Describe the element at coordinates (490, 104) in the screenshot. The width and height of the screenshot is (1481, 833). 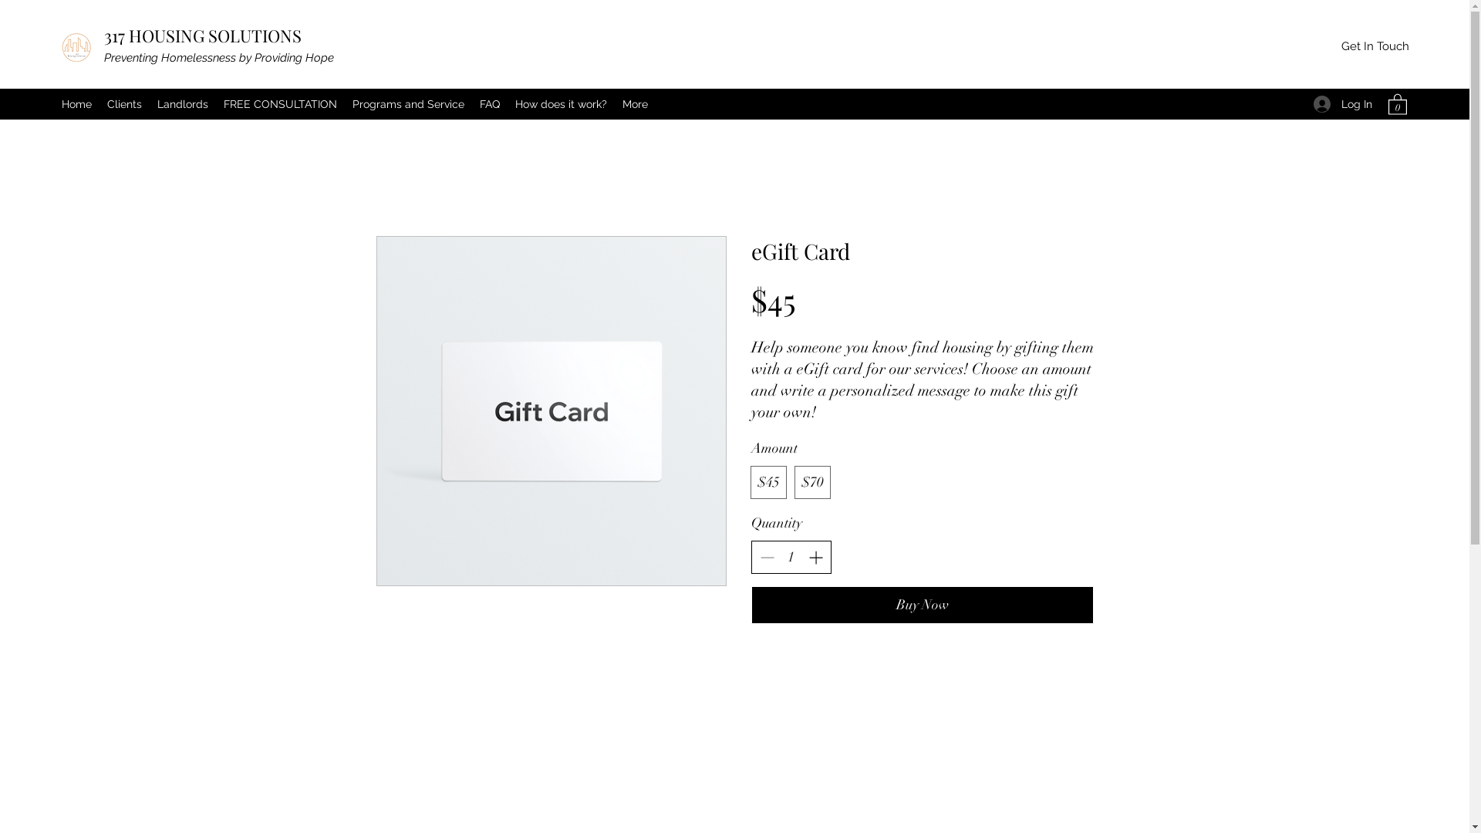
I see `FAQ` at that location.